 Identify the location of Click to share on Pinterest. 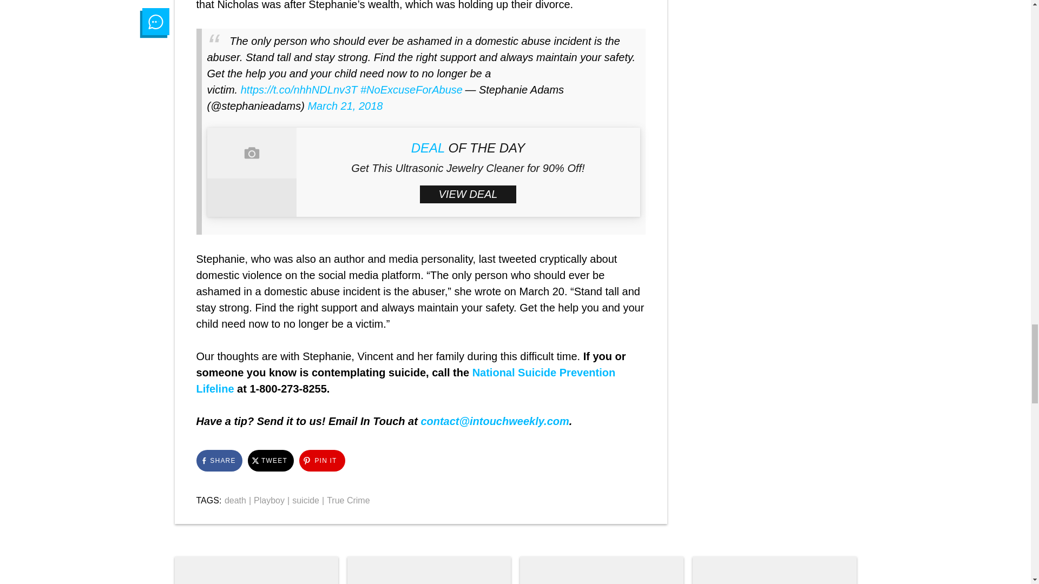
(321, 460).